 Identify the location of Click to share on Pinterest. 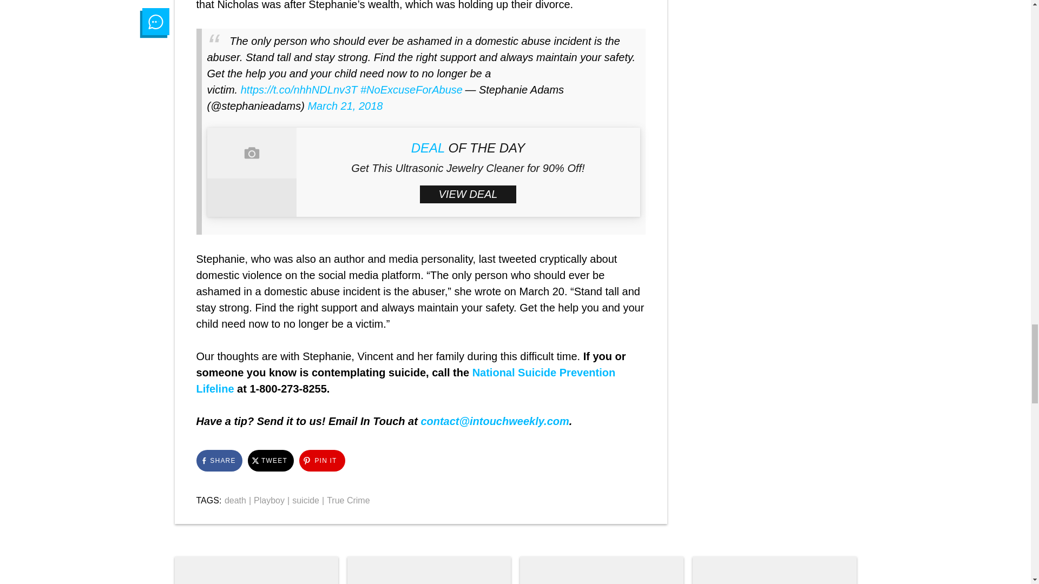
(321, 460).